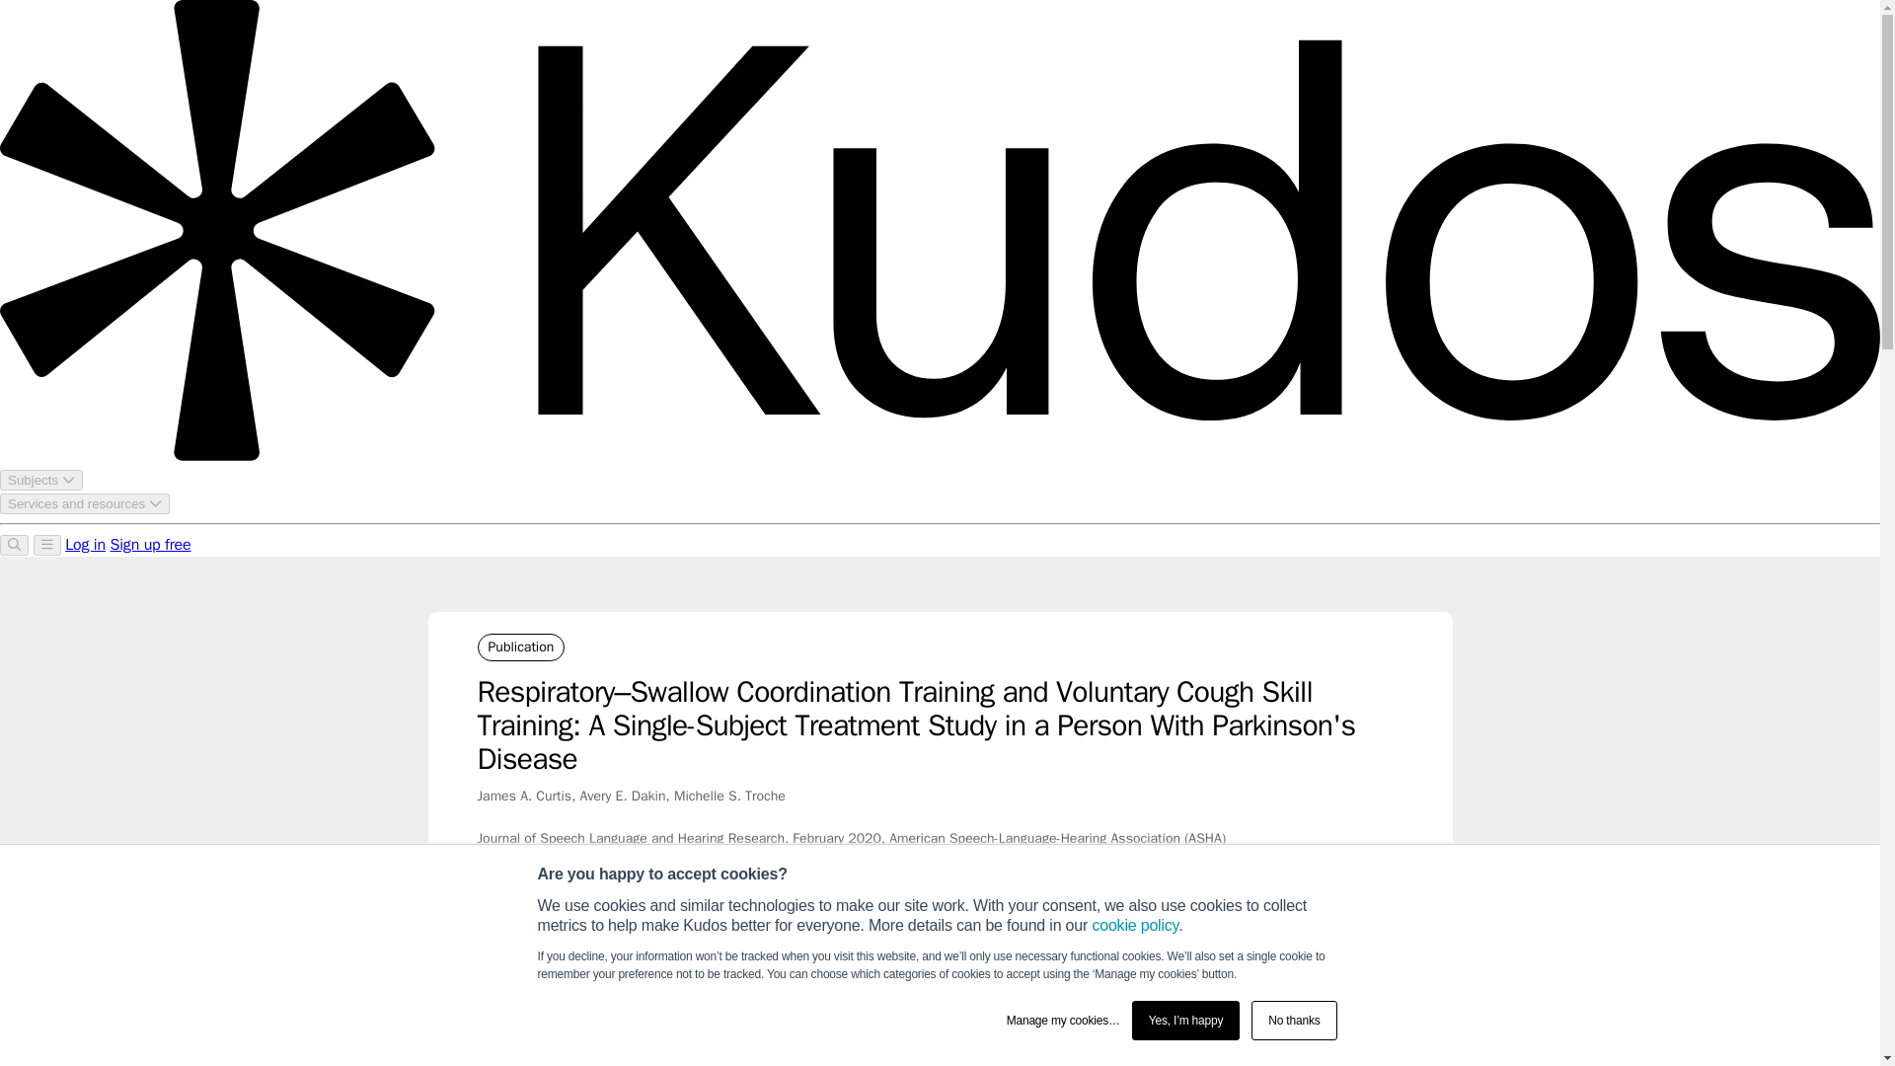 This screenshot has height=1066, width=1895. Describe the element at coordinates (1135, 925) in the screenshot. I see `cookie policy` at that location.